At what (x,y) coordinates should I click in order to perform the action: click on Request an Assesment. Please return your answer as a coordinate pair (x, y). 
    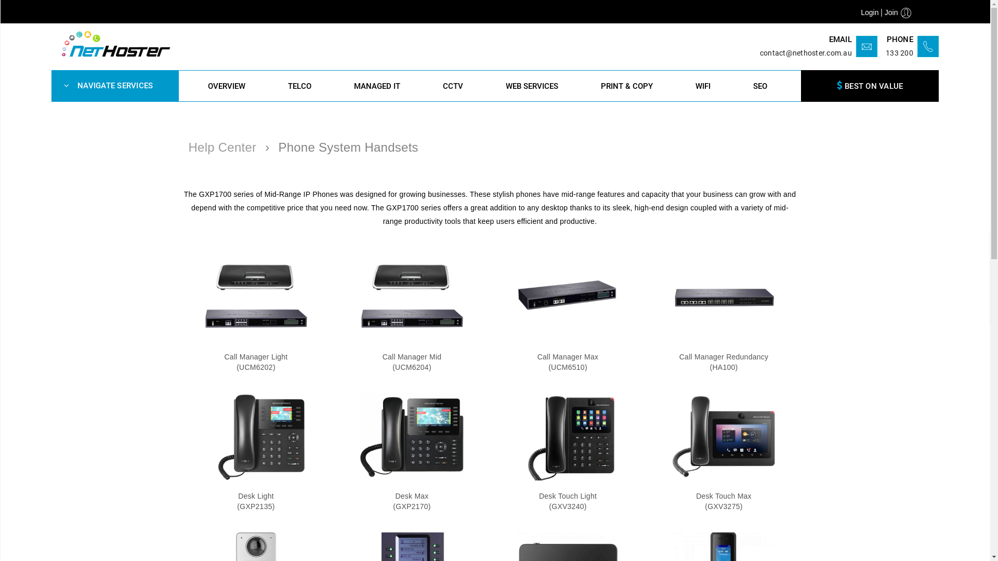
    Looking at the image, I should click on (383, 475).